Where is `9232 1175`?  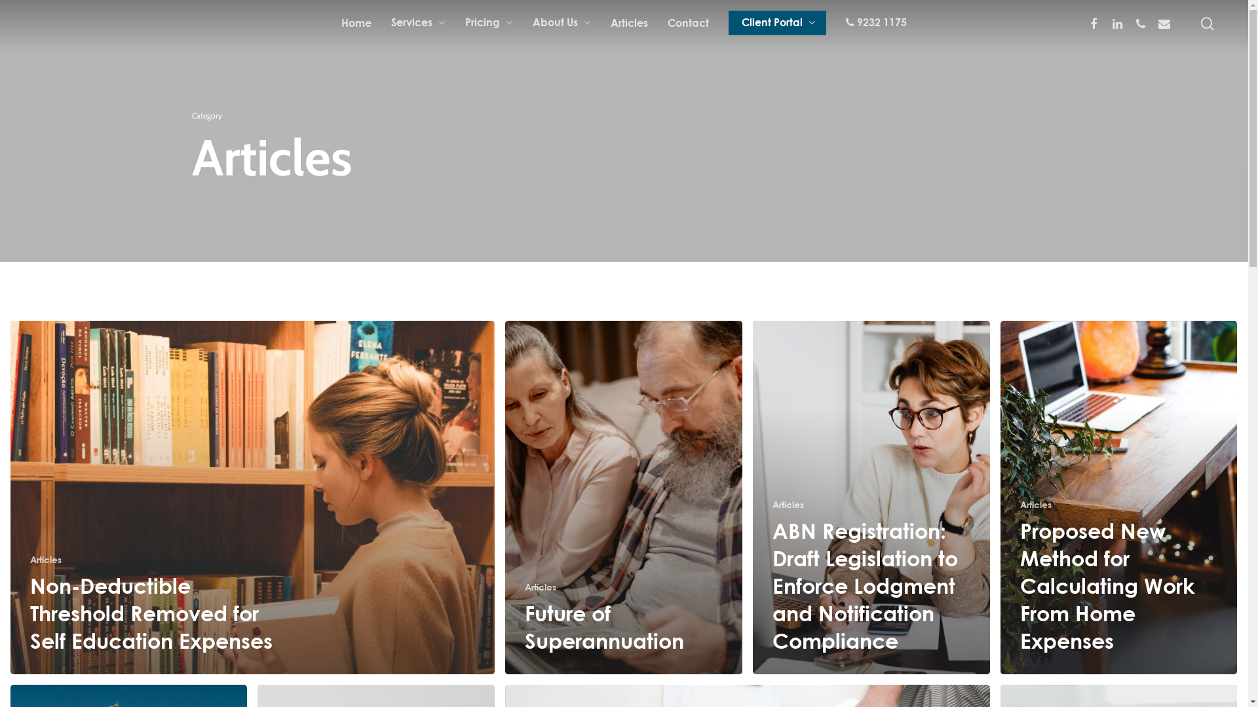
9232 1175 is located at coordinates (877, 23).